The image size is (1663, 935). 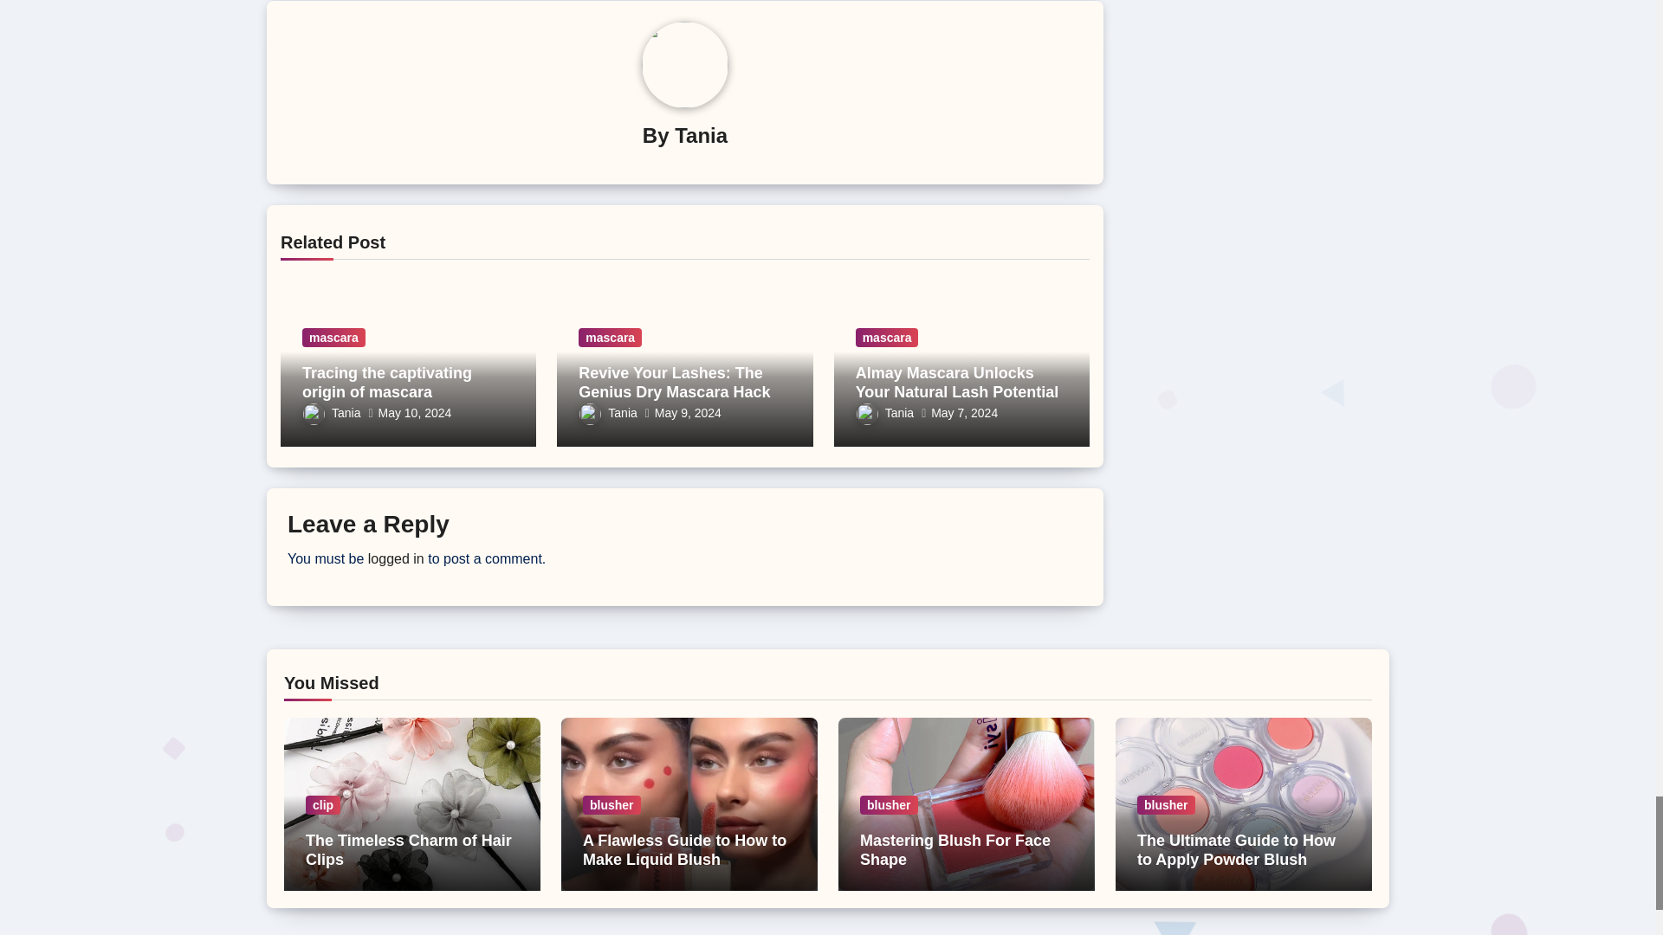 I want to click on Permalink to: A Flawless Guide to How to Make Liquid Blush, so click(x=684, y=850).